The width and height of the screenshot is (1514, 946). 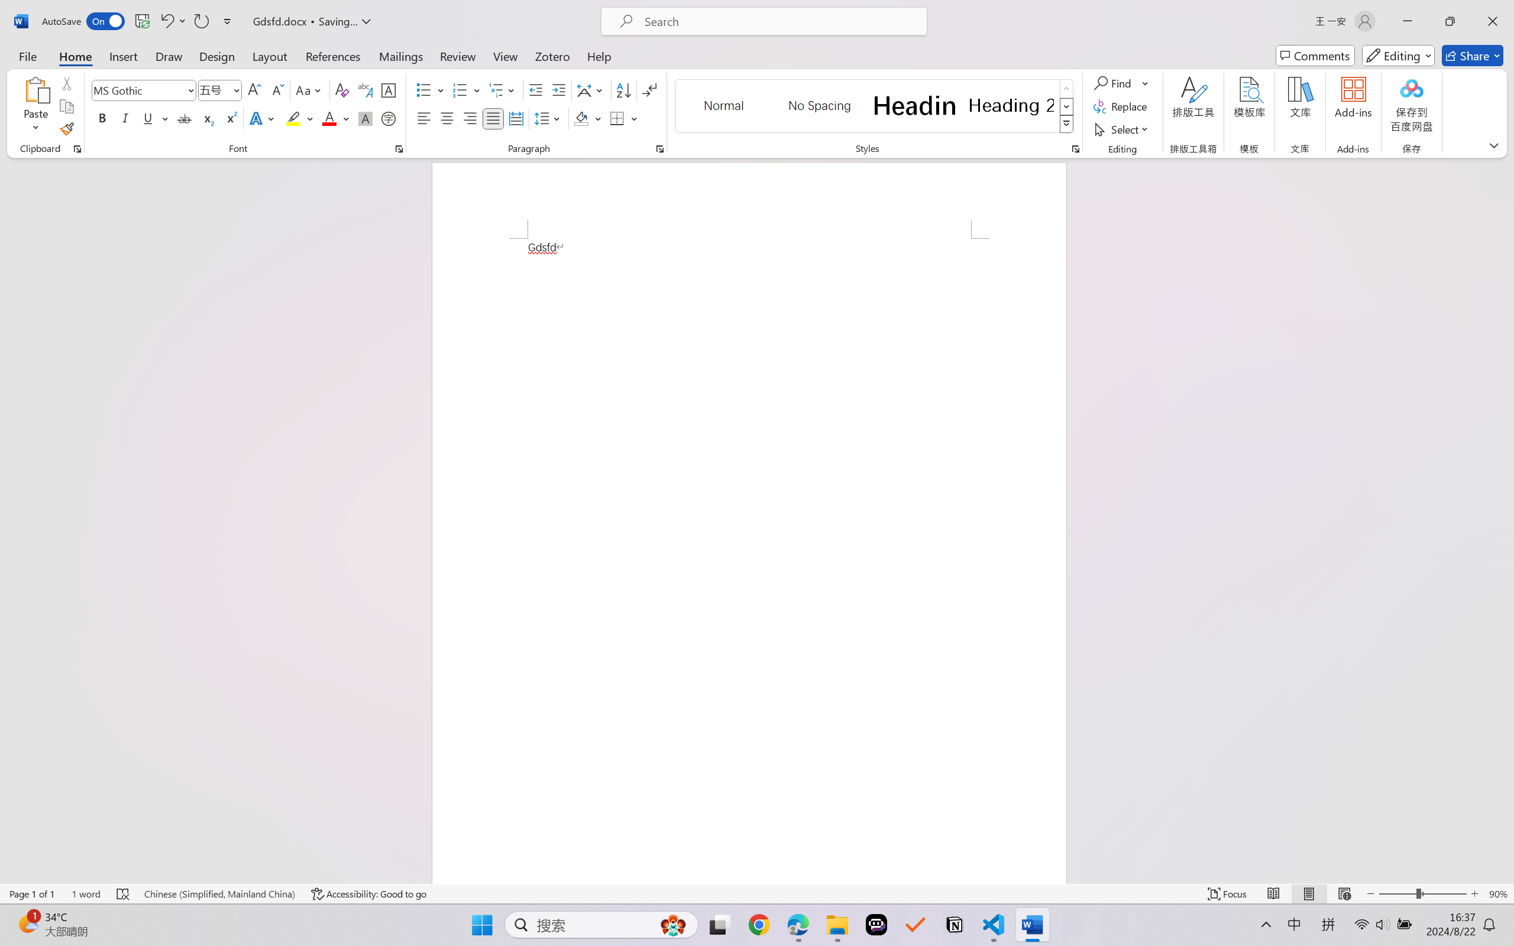 I want to click on Distributed, so click(x=516, y=118).